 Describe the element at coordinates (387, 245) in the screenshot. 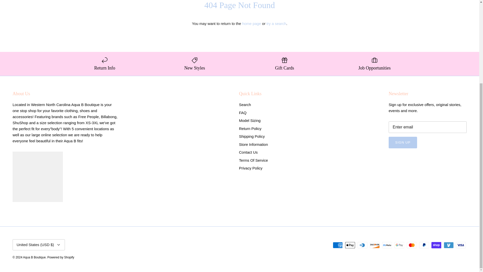

I see `Meta Pay` at that location.